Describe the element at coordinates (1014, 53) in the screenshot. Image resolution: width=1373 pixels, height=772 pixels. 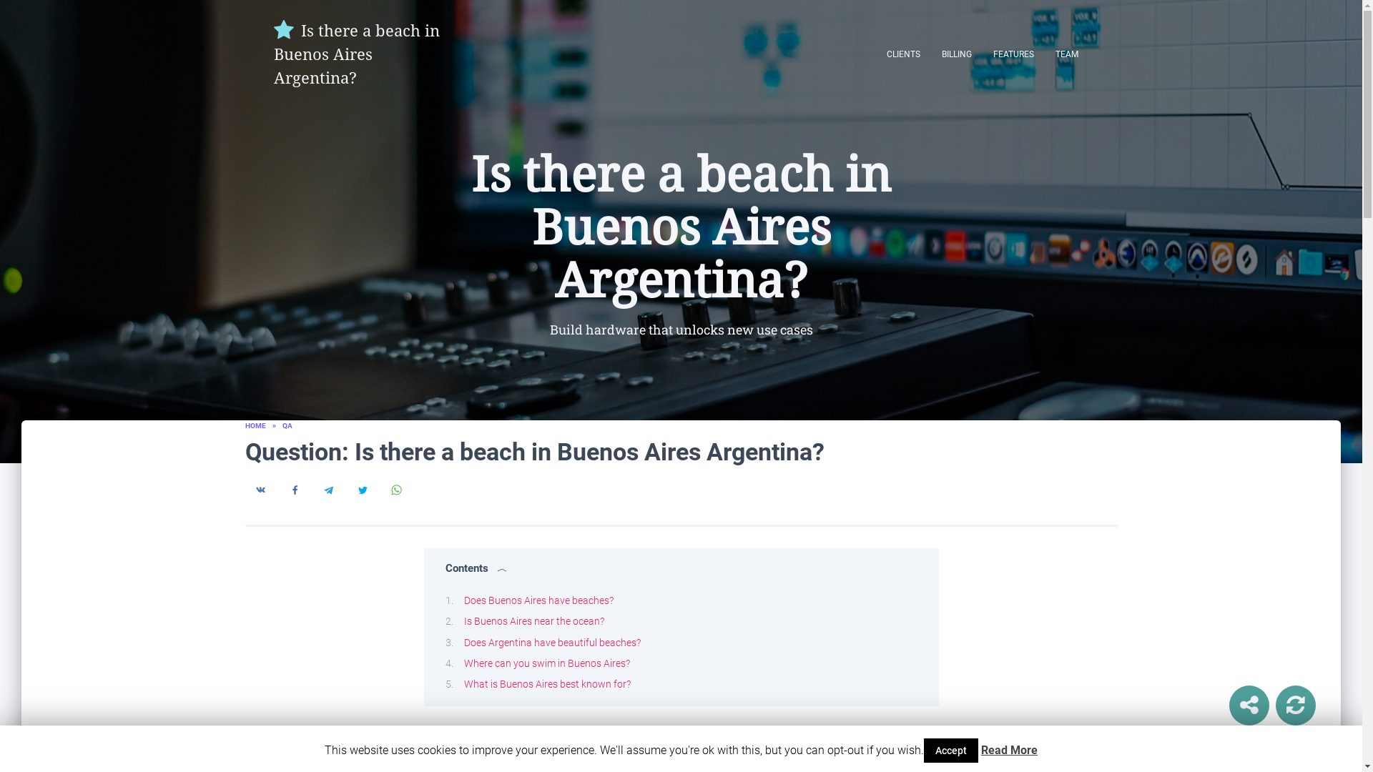
I see `Features` at that location.